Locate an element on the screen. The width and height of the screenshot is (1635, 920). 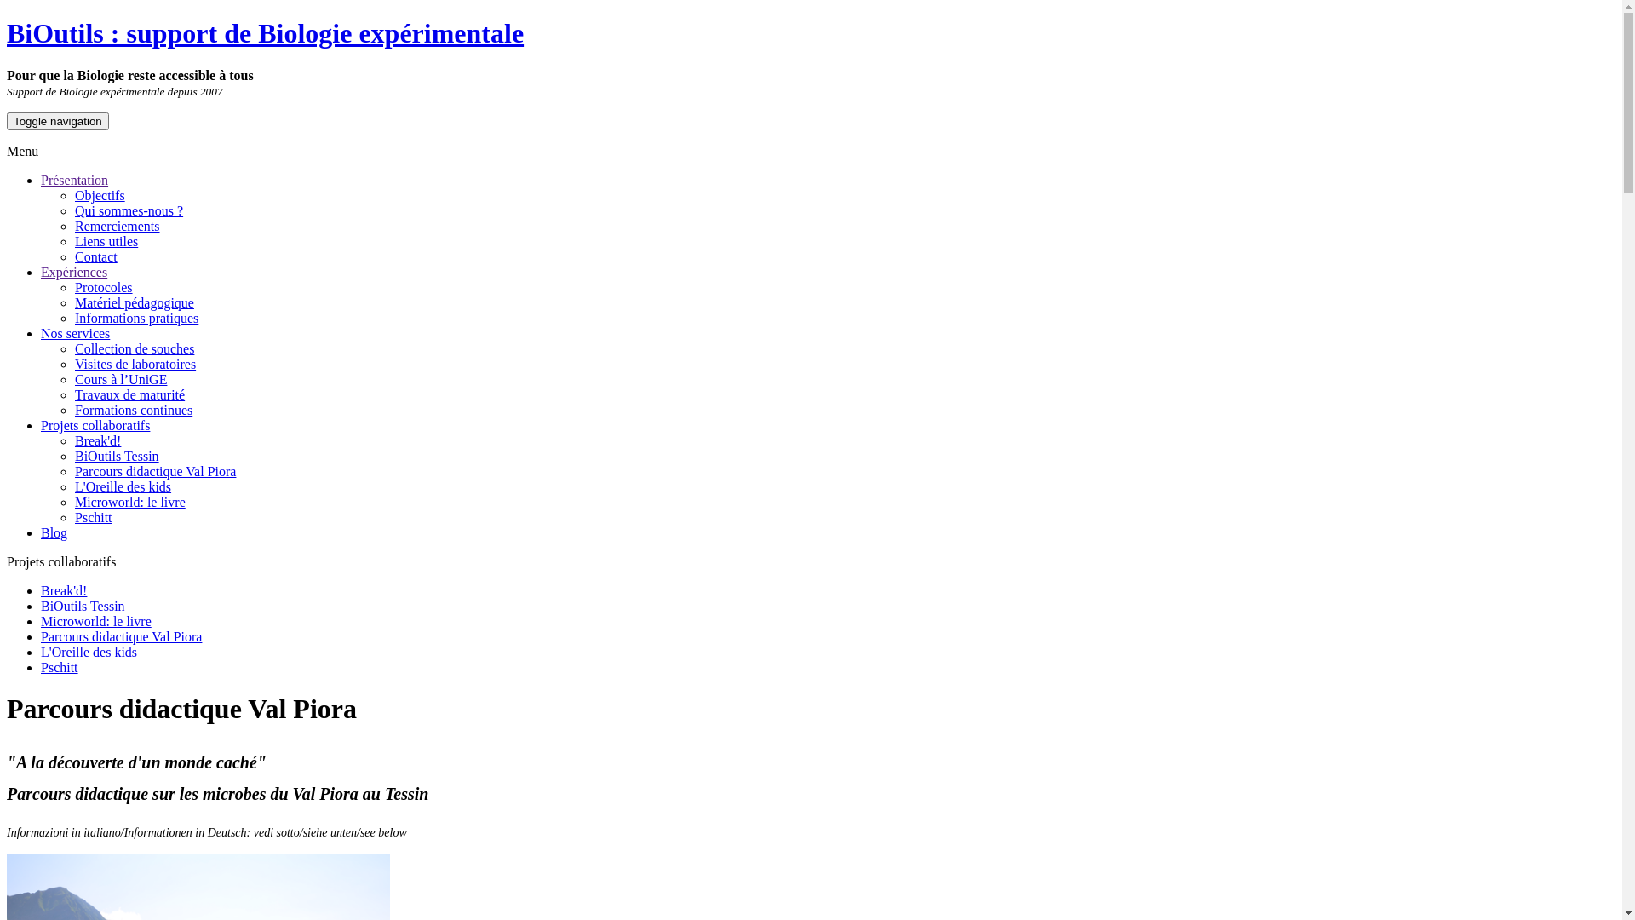
BiOutils Tessin is located at coordinates (83, 607).